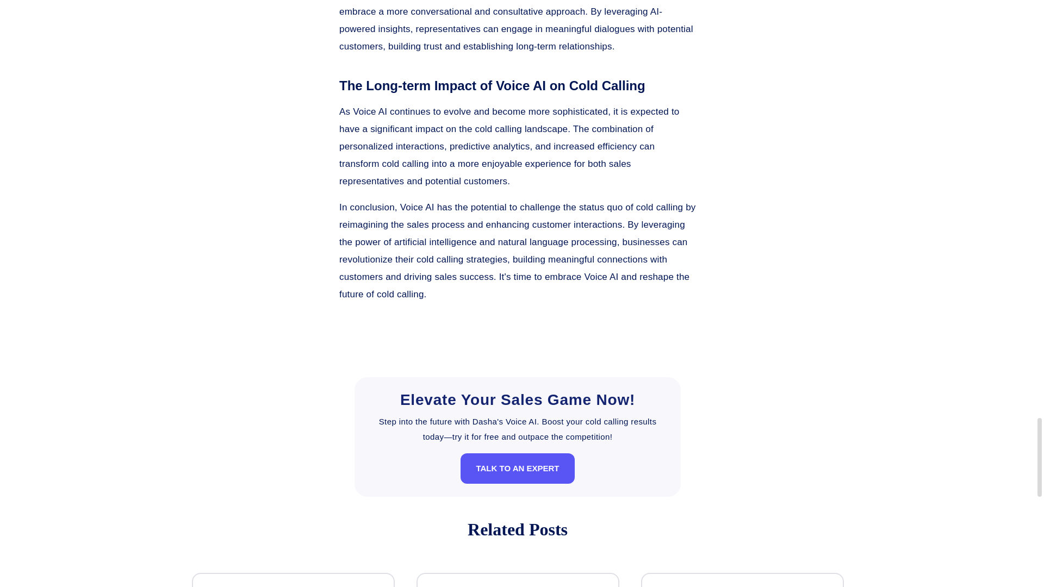 The image size is (1044, 587). What do you see at coordinates (517, 468) in the screenshot?
I see `TALK TO AN EXPERT` at bounding box center [517, 468].